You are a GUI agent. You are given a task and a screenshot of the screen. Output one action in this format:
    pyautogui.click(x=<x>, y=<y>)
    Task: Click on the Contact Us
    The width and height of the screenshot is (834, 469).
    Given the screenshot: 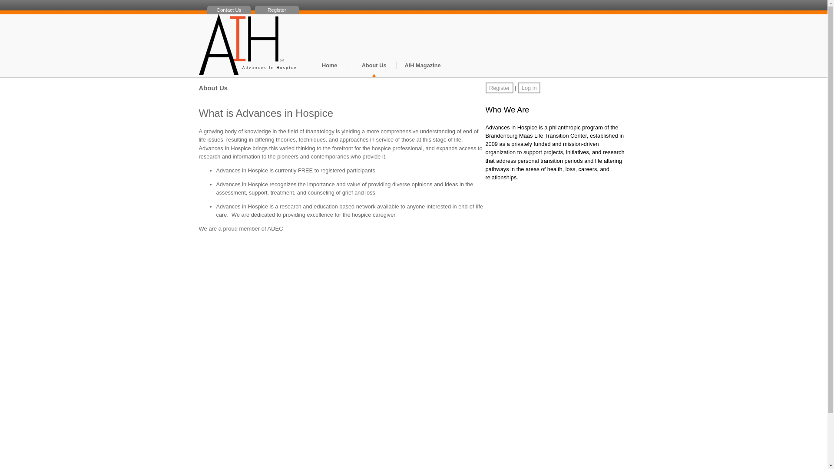 What is the action you would take?
    pyautogui.click(x=228, y=10)
    